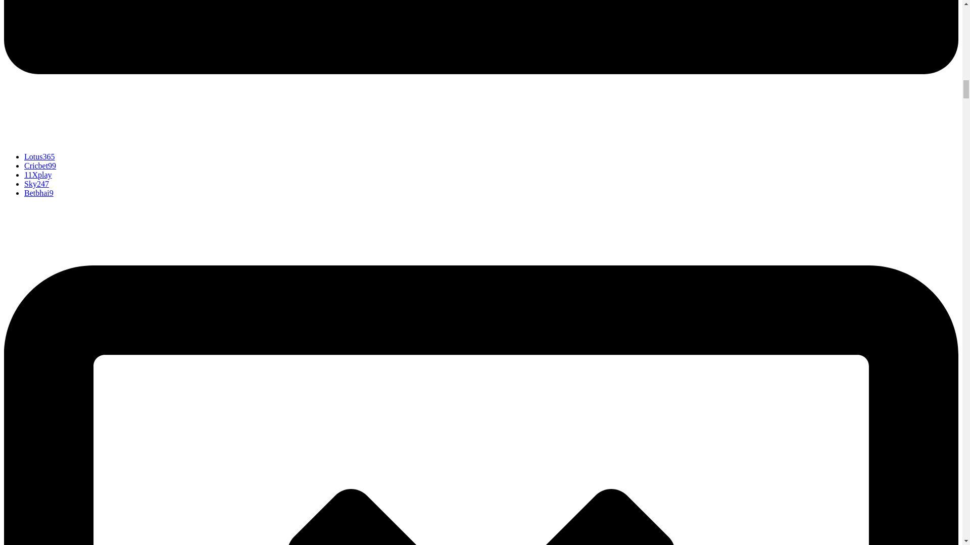 This screenshot has width=970, height=545. What do you see at coordinates (39, 156) in the screenshot?
I see `Lotus365` at bounding box center [39, 156].